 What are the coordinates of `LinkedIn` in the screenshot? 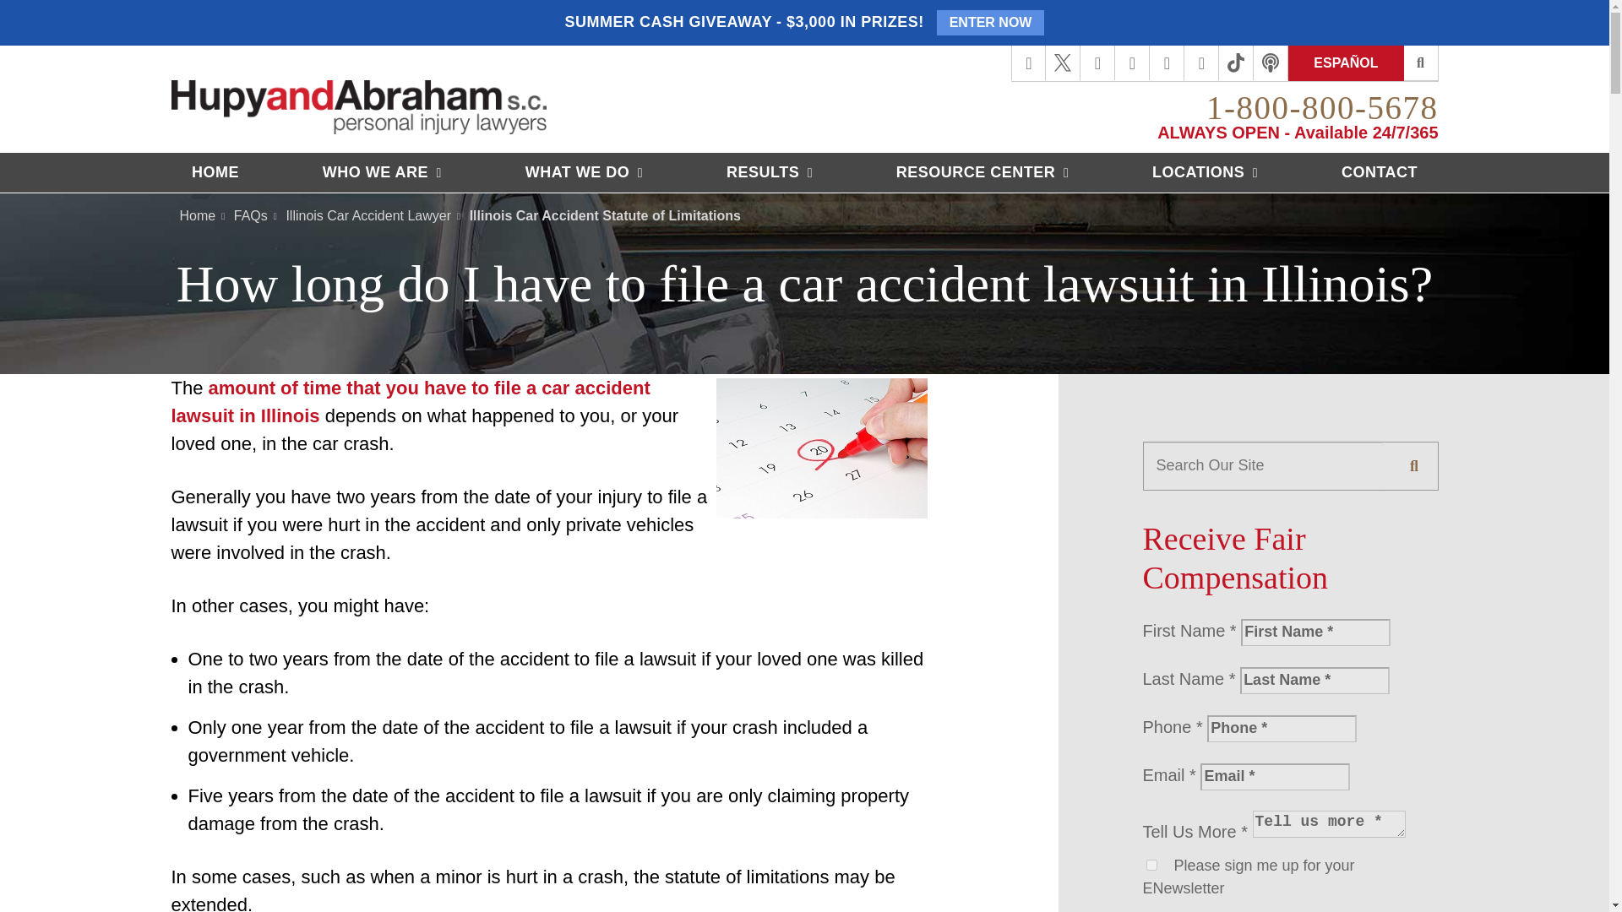 It's located at (1132, 62).